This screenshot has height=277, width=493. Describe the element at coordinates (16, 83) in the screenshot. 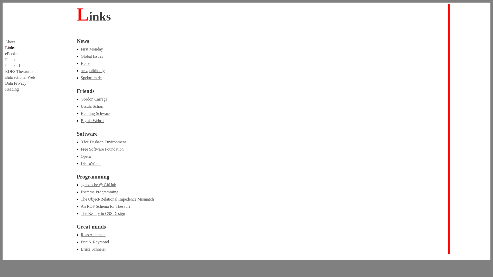

I see `Data Privacy` at that location.